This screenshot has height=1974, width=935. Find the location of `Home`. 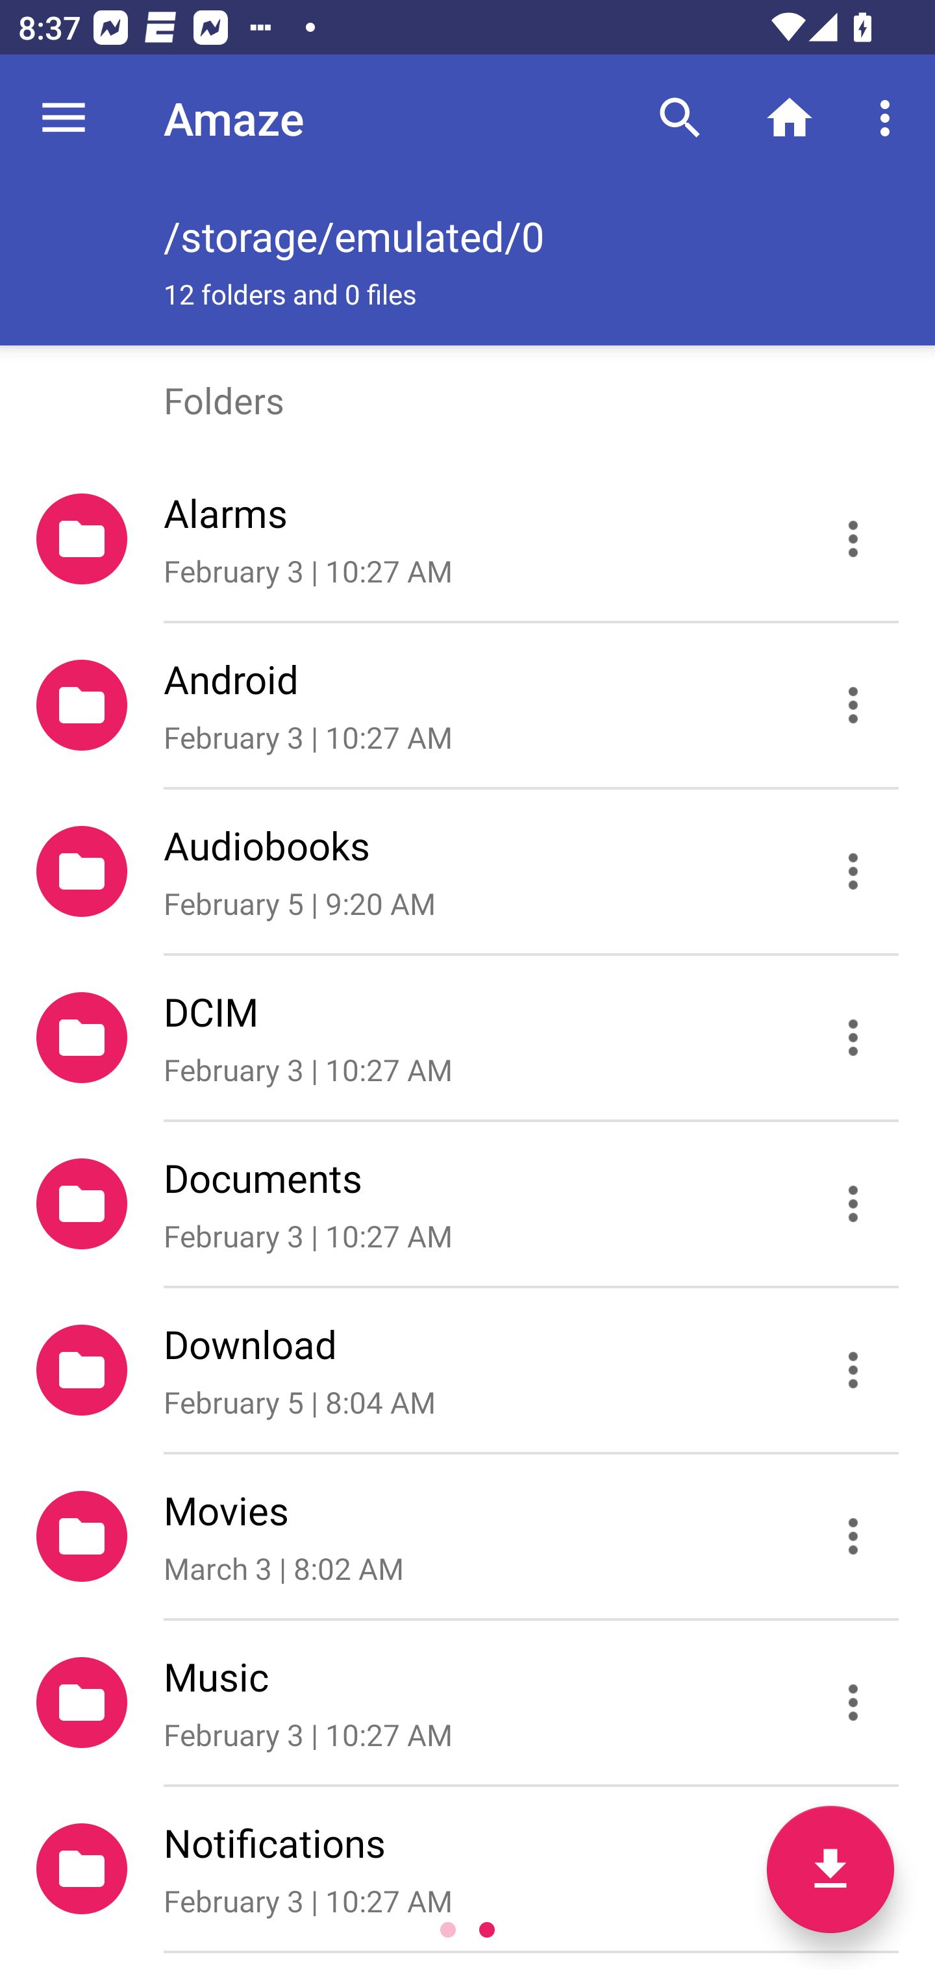

Home is located at coordinates (790, 118).